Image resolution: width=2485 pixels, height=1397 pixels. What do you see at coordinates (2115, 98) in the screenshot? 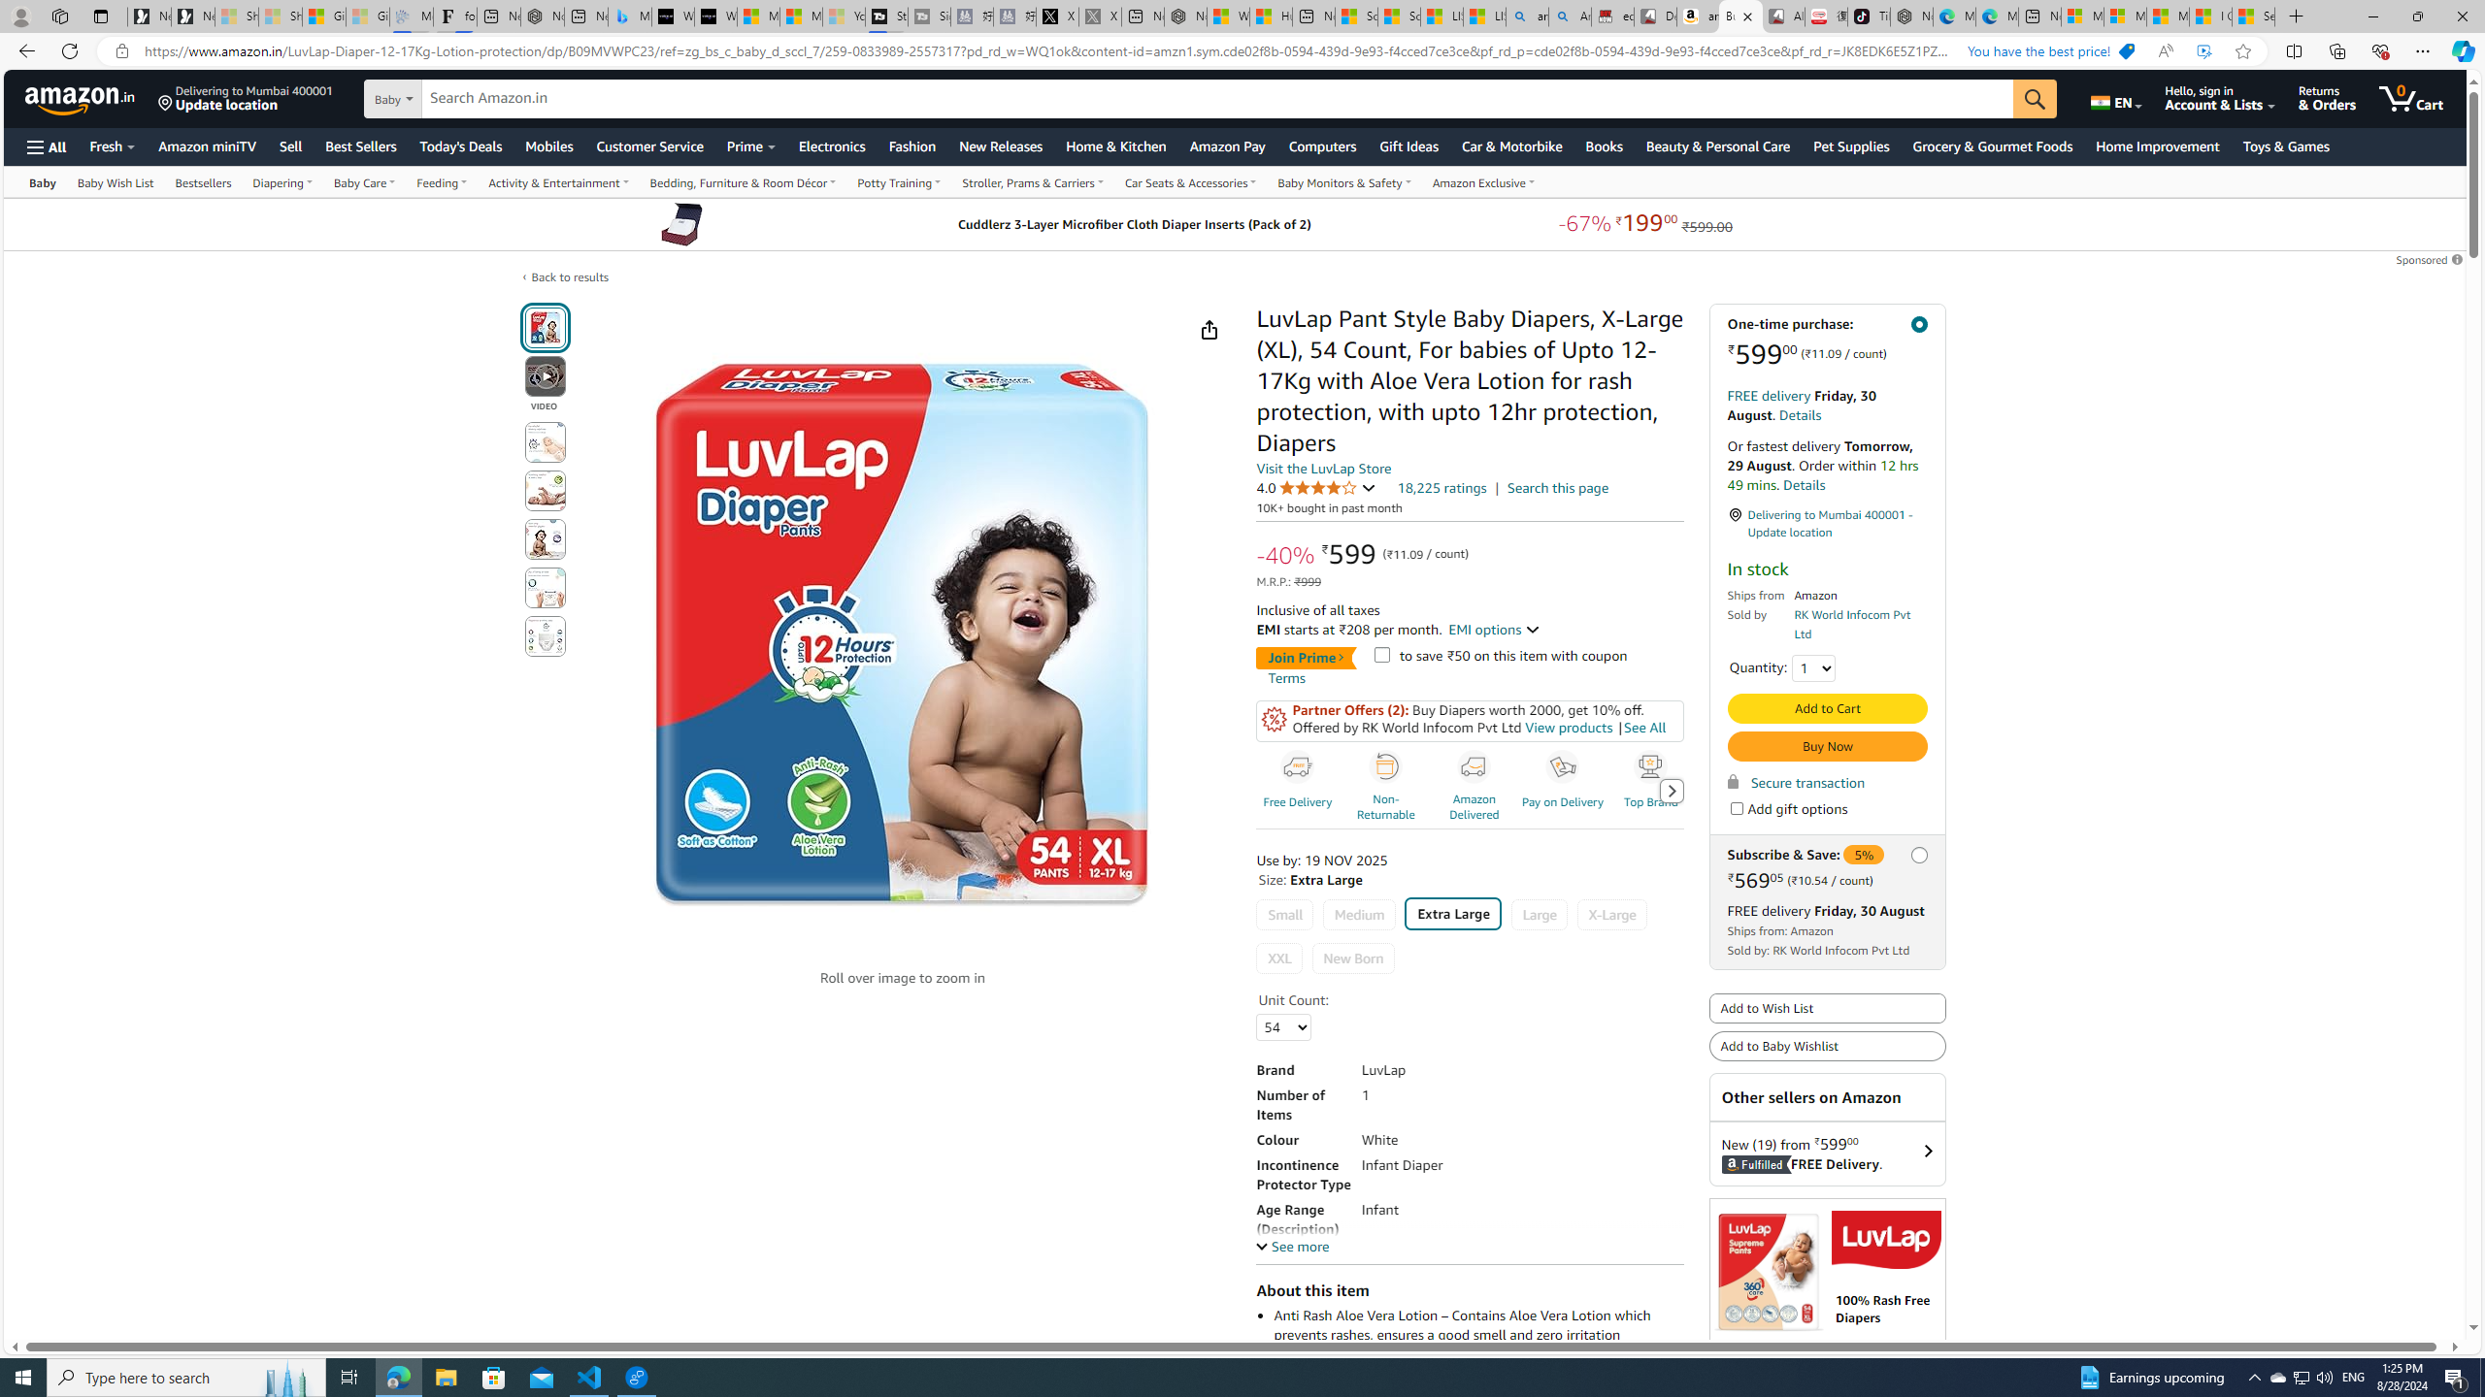
I see `Choose a language for shopping.` at bounding box center [2115, 98].